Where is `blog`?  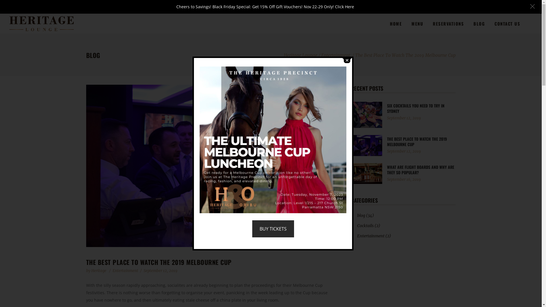 blog is located at coordinates (361, 215).